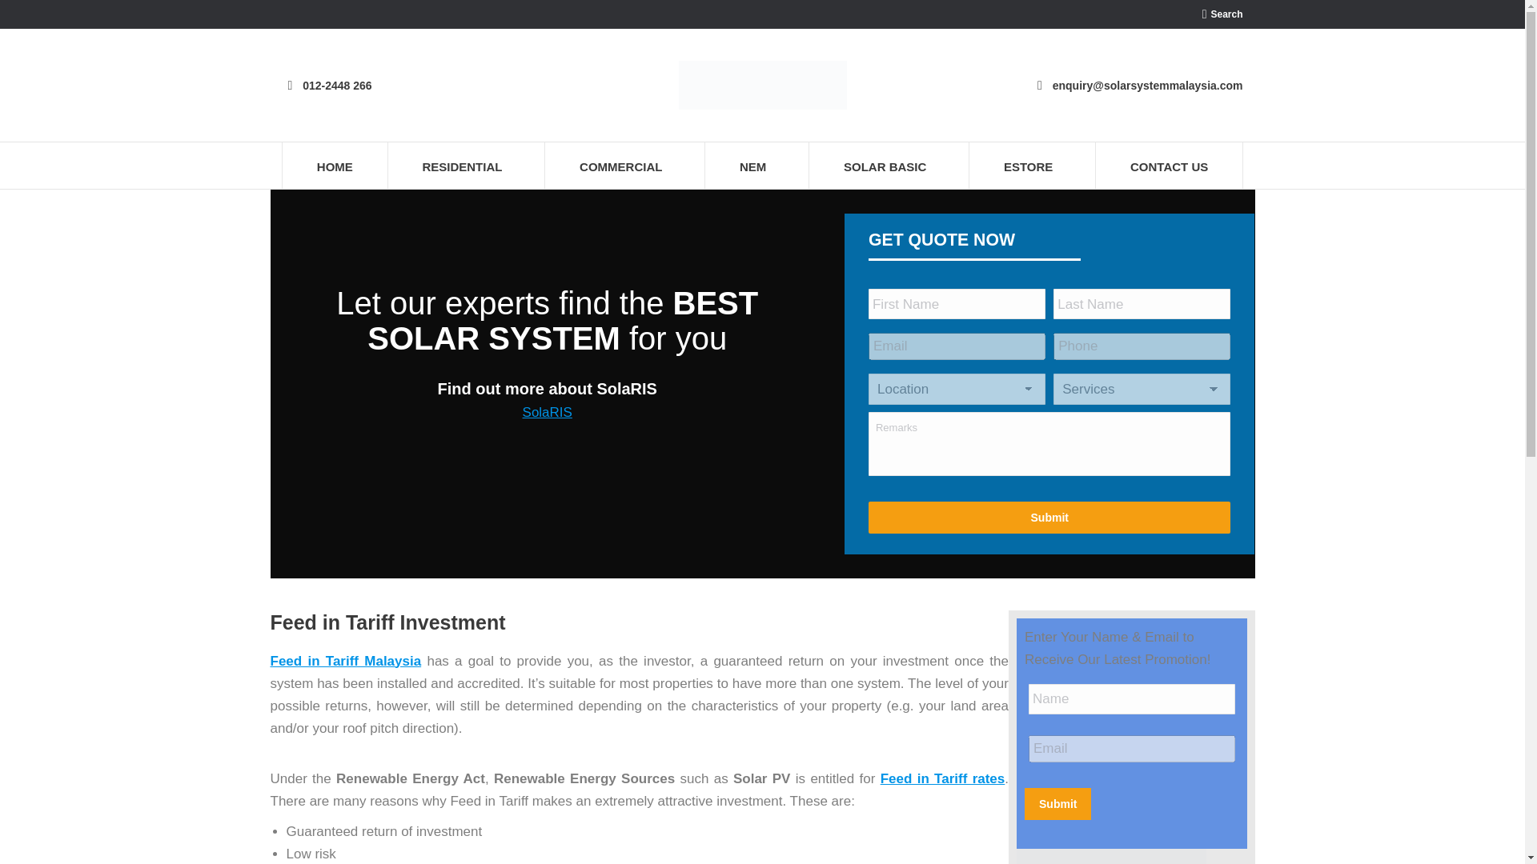 The height and width of the screenshot is (864, 1537). What do you see at coordinates (1222, 14) in the screenshot?
I see `Search` at bounding box center [1222, 14].